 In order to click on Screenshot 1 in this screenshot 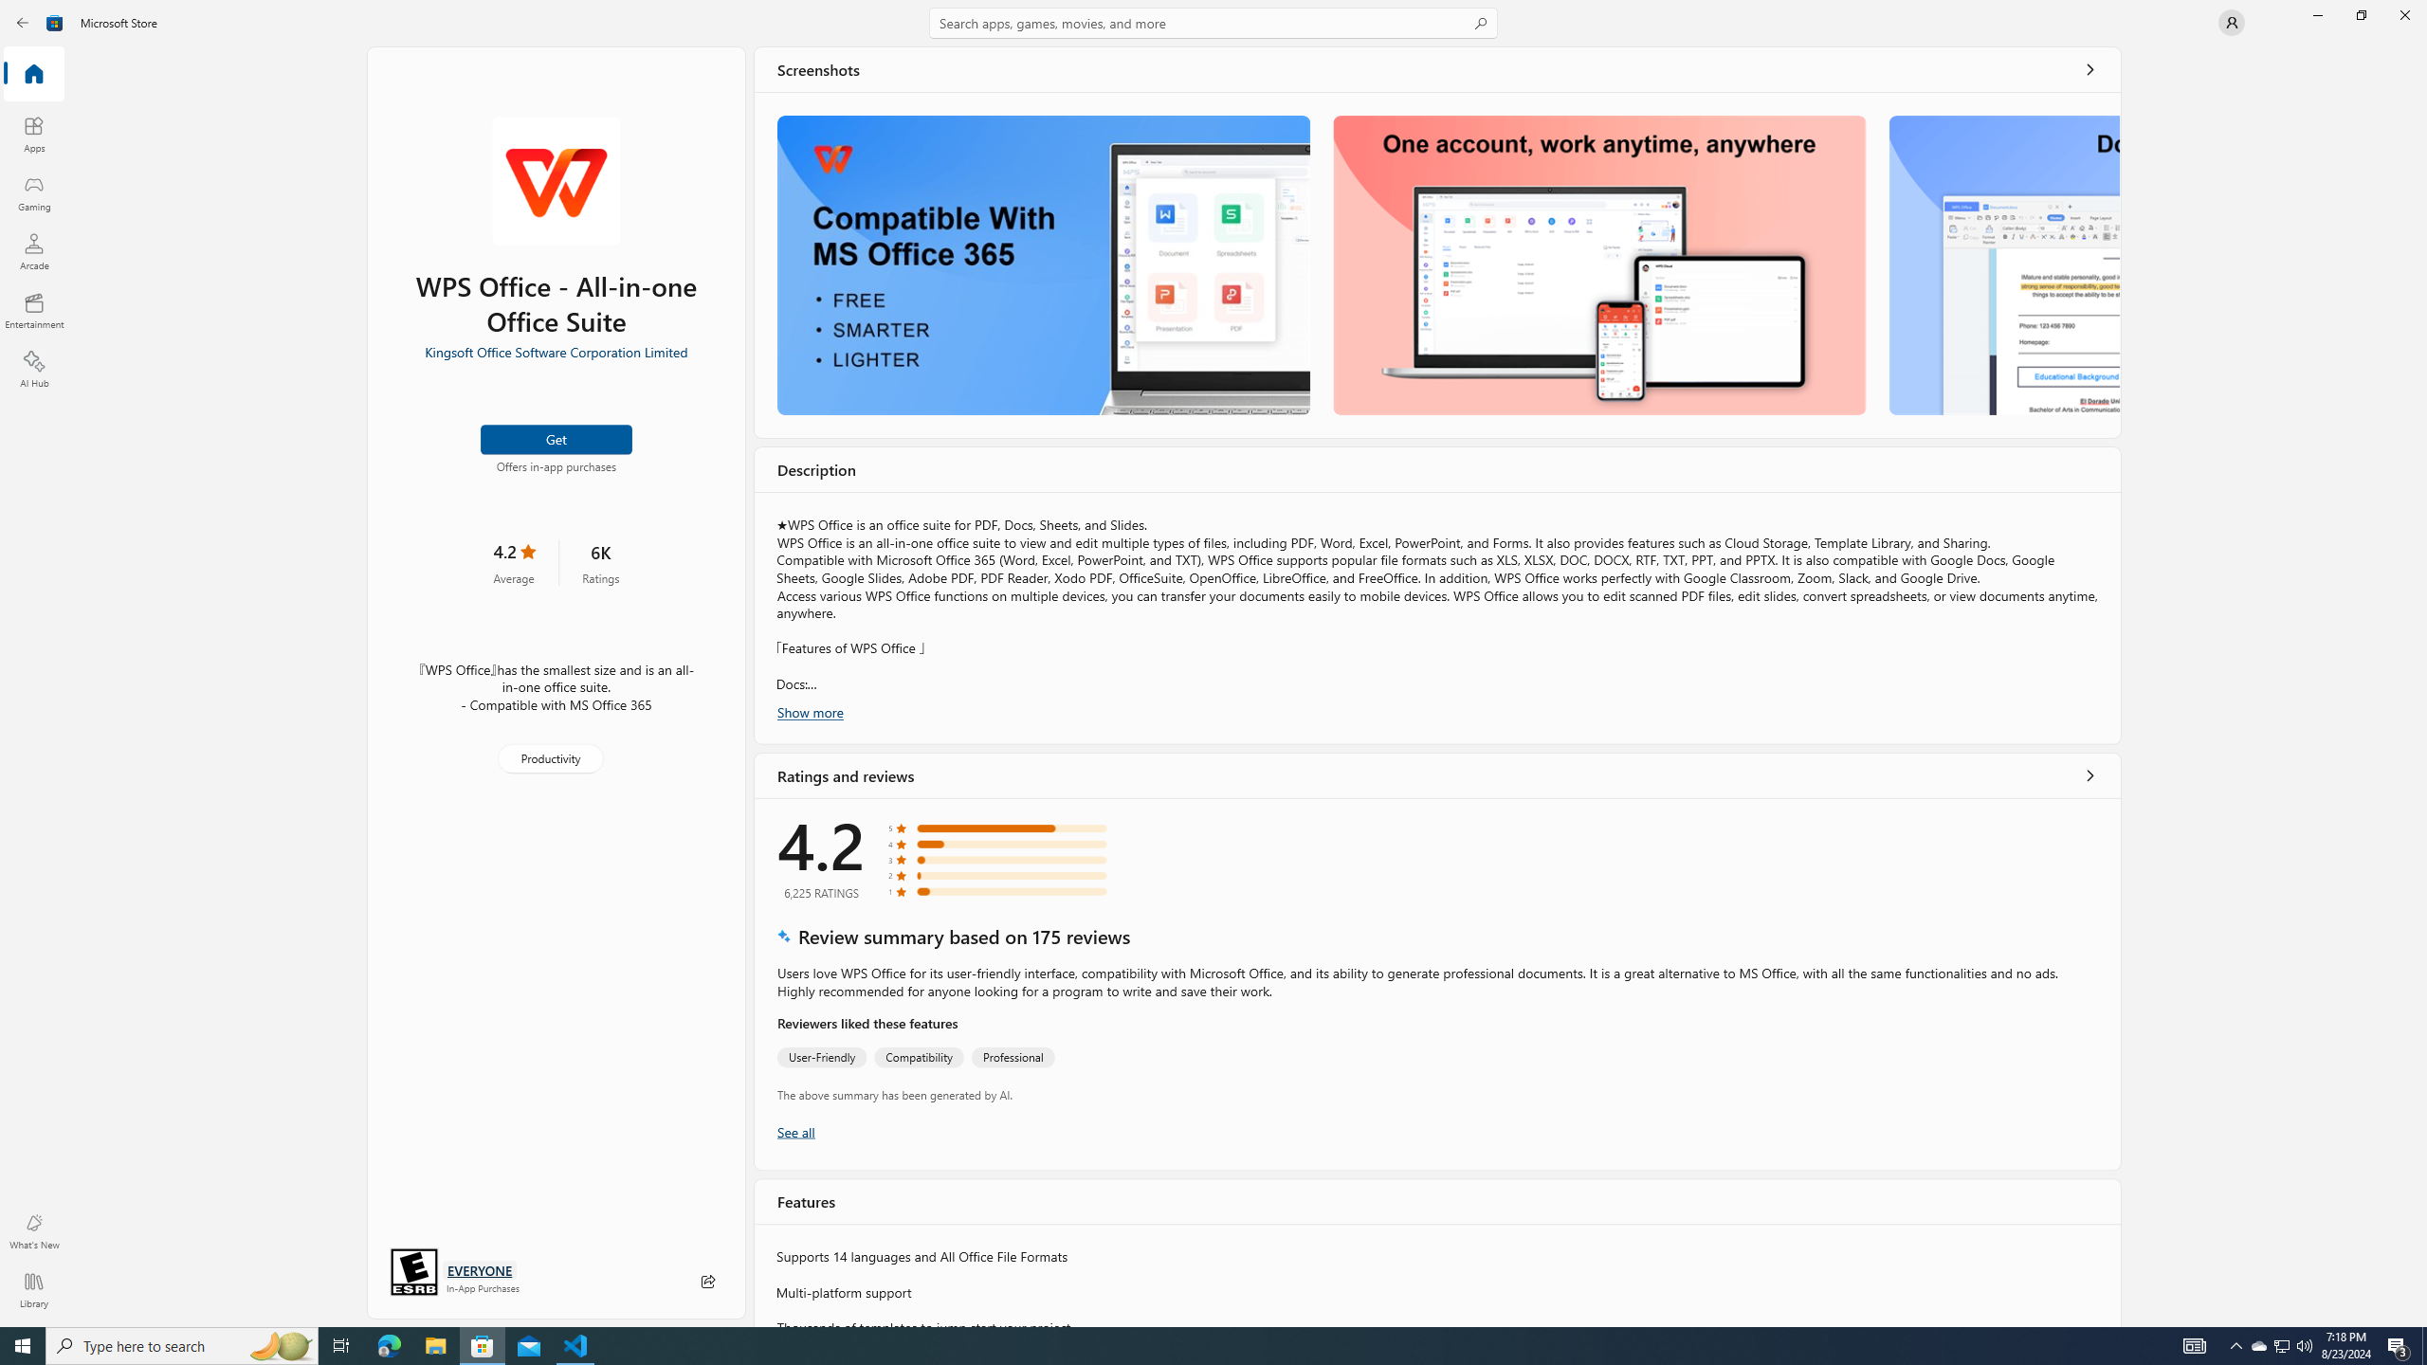, I will do `click(1043, 265)`.